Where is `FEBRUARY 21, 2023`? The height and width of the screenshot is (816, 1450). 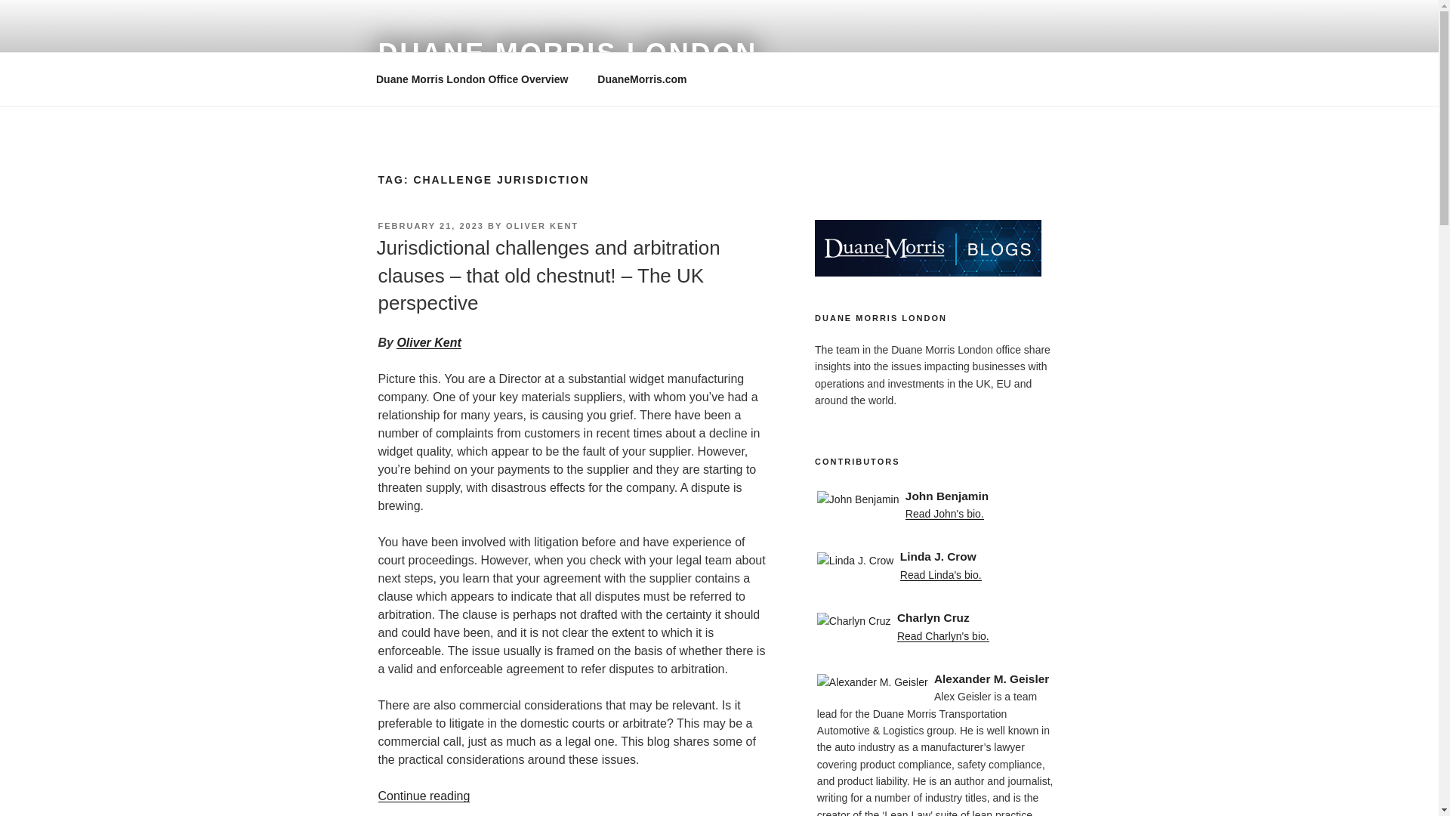 FEBRUARY 21, 2023 is located at coordinates (430, 225).